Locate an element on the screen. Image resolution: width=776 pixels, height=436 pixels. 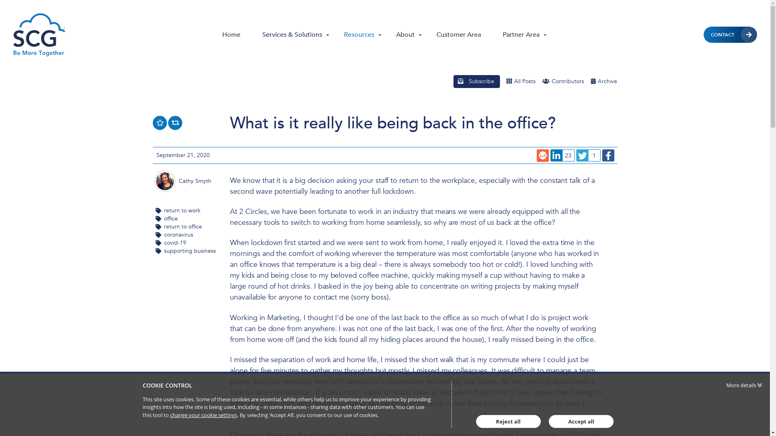
Repost is located at coordinates (175, 123).